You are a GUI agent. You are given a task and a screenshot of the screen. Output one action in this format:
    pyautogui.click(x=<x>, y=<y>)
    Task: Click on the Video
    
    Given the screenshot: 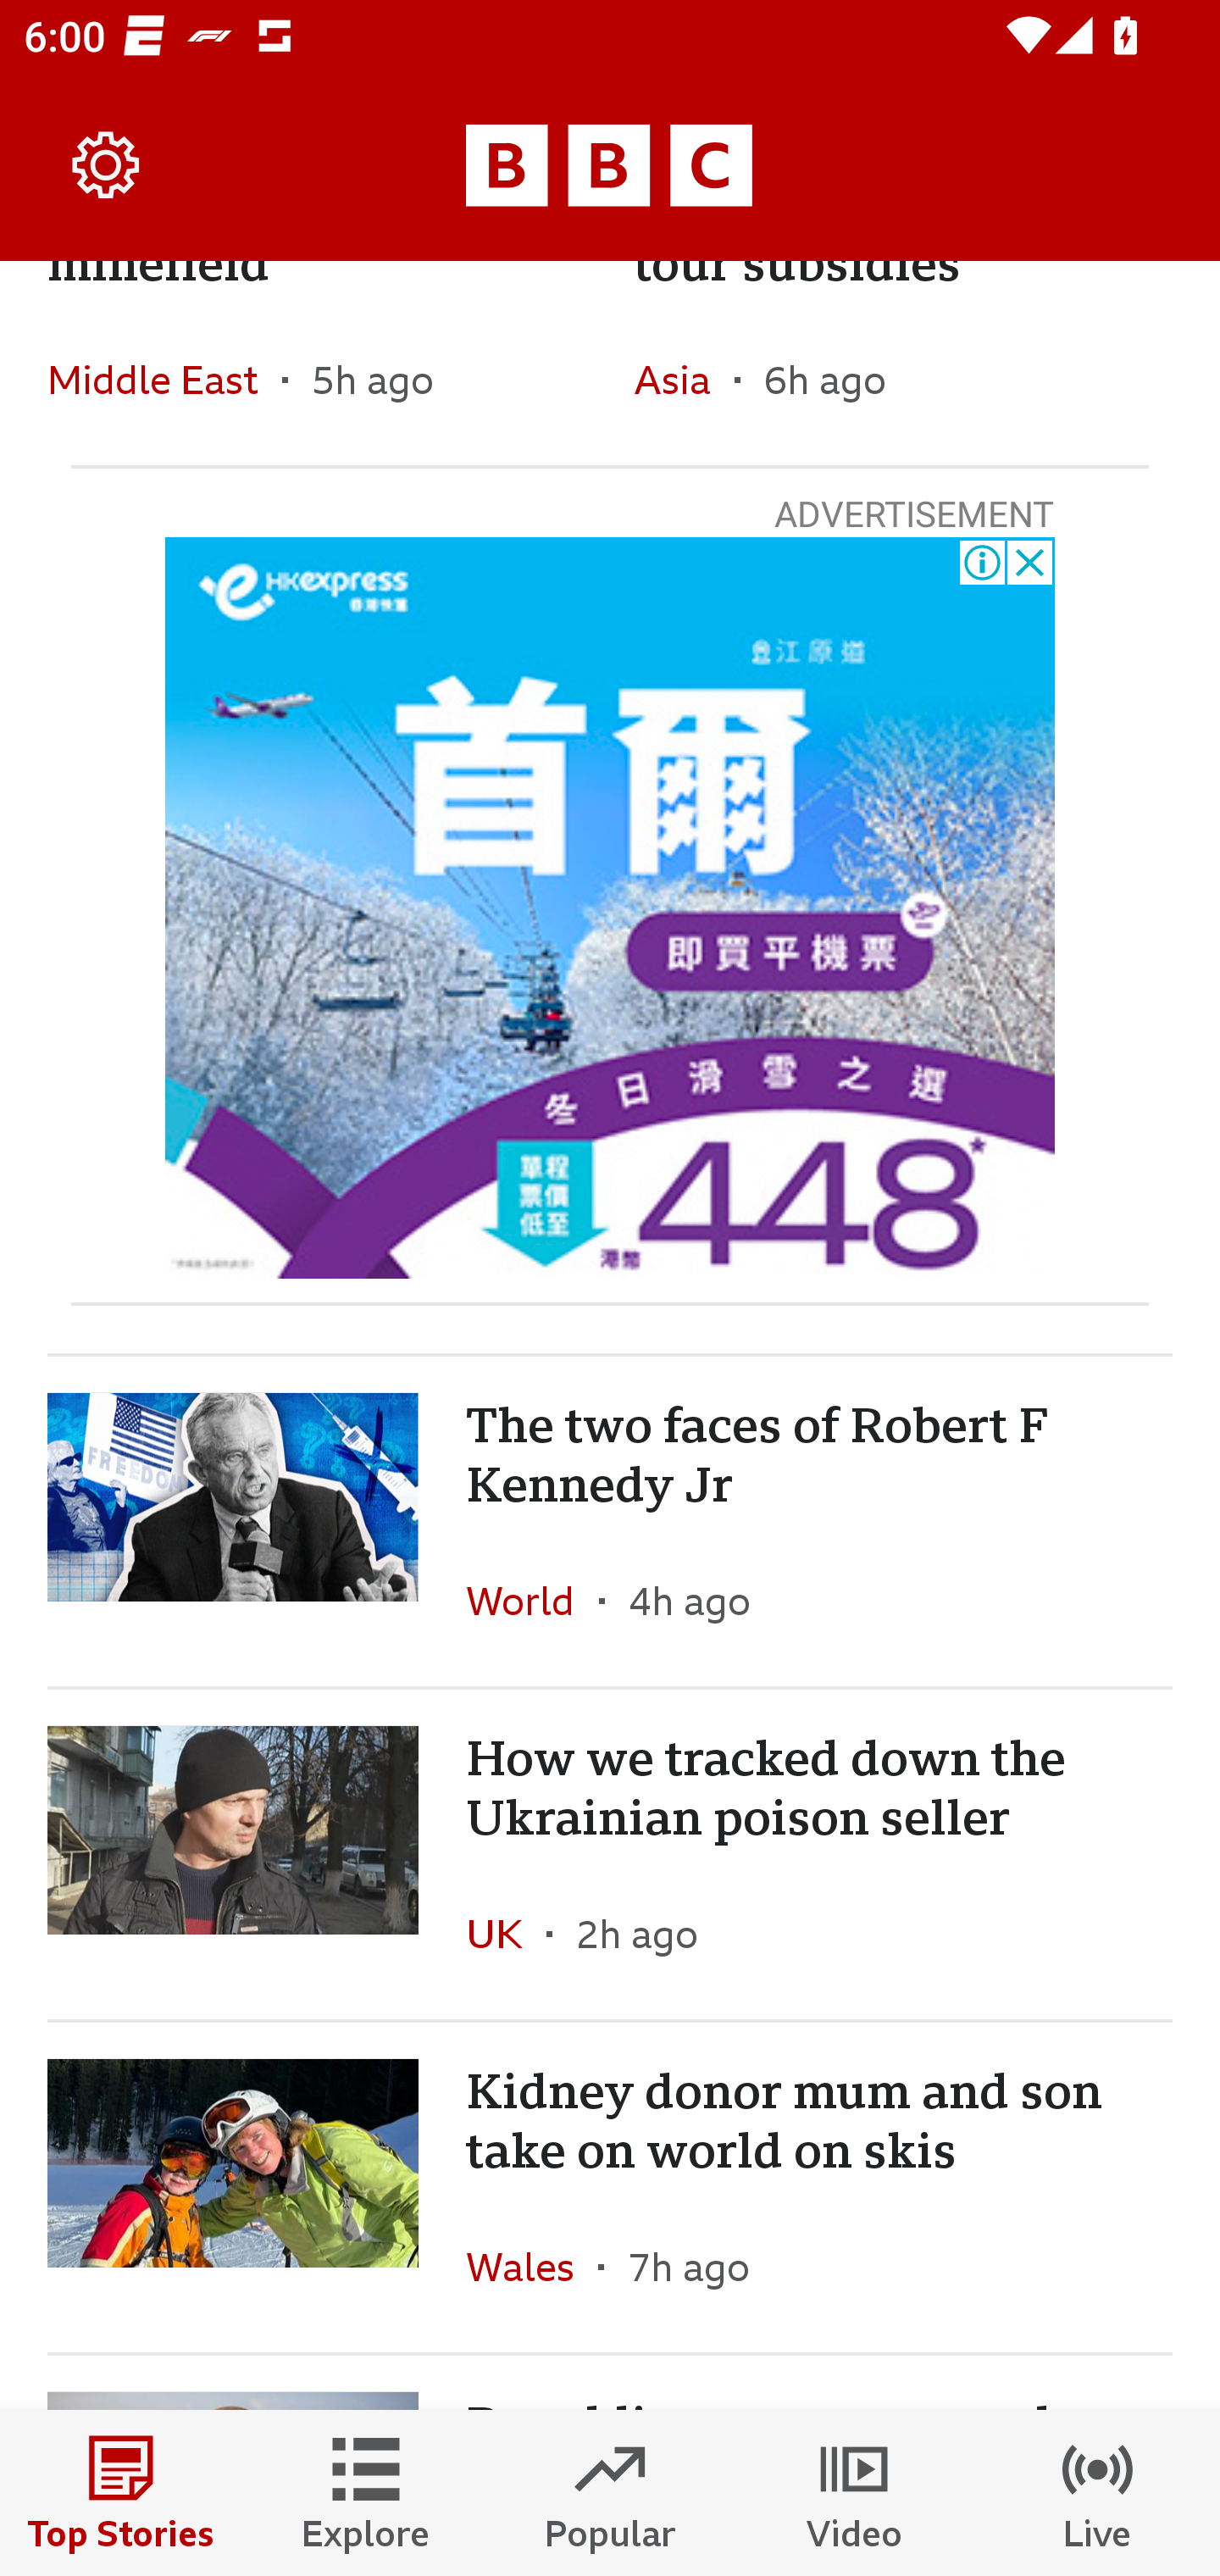 What is the action you would take?
    pyautogui.click(x=854, y=2493)
    